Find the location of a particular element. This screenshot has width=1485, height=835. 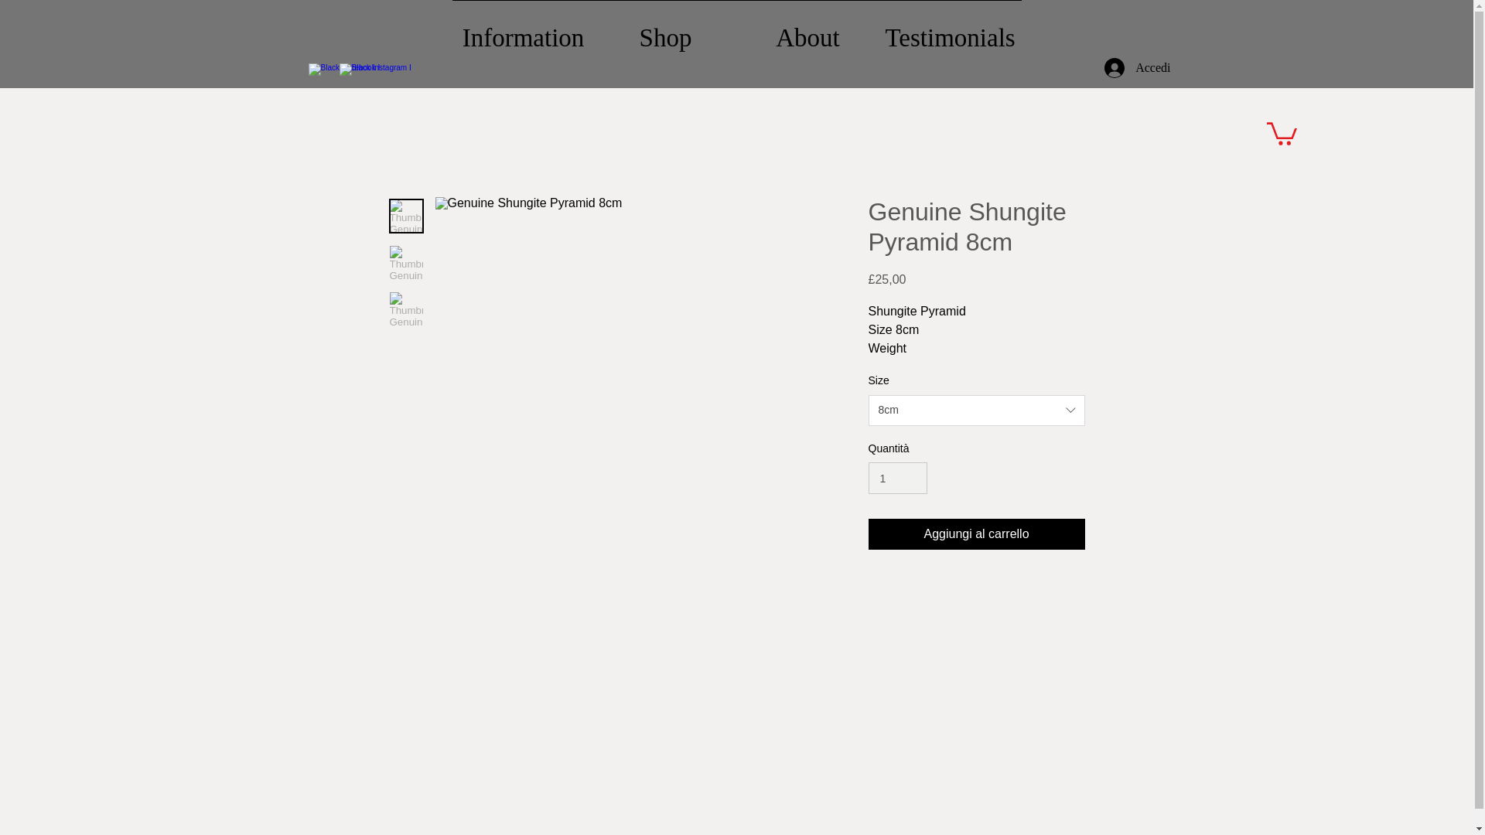

Information is located at coordinates (523, 31).